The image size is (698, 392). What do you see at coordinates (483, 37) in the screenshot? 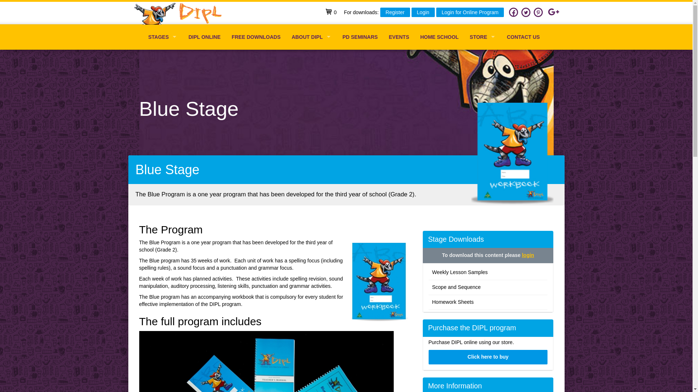
I see `STORE` at bounding box center [483, 37].